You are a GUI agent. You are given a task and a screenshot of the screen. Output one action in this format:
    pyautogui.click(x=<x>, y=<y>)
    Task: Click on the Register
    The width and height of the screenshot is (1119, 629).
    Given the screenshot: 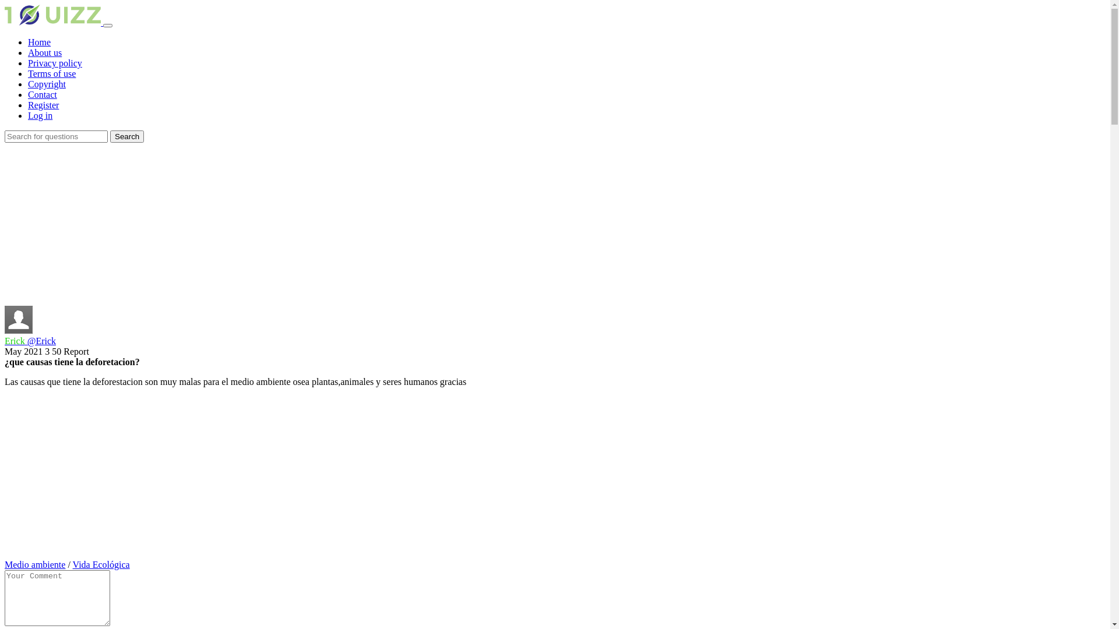 What is the action you would take?
    pyautogui.click(x=43, y=105)
    